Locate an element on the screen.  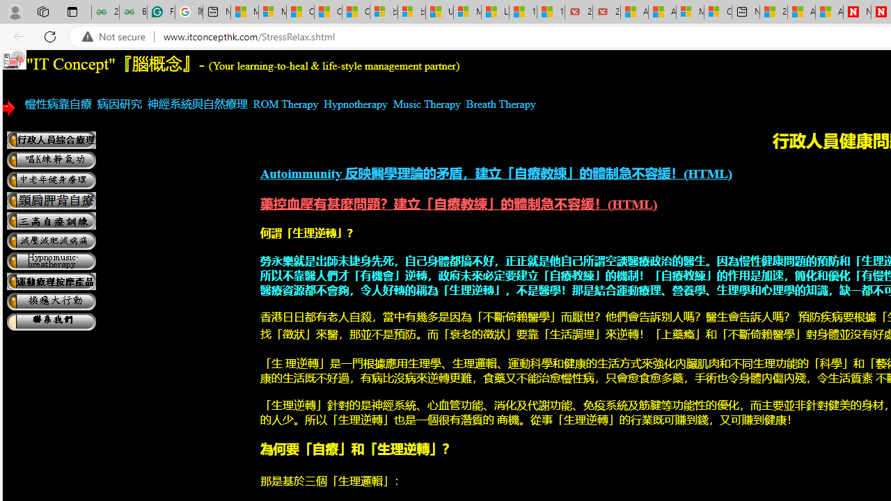
Not secure is located at coordinates (117, 37).